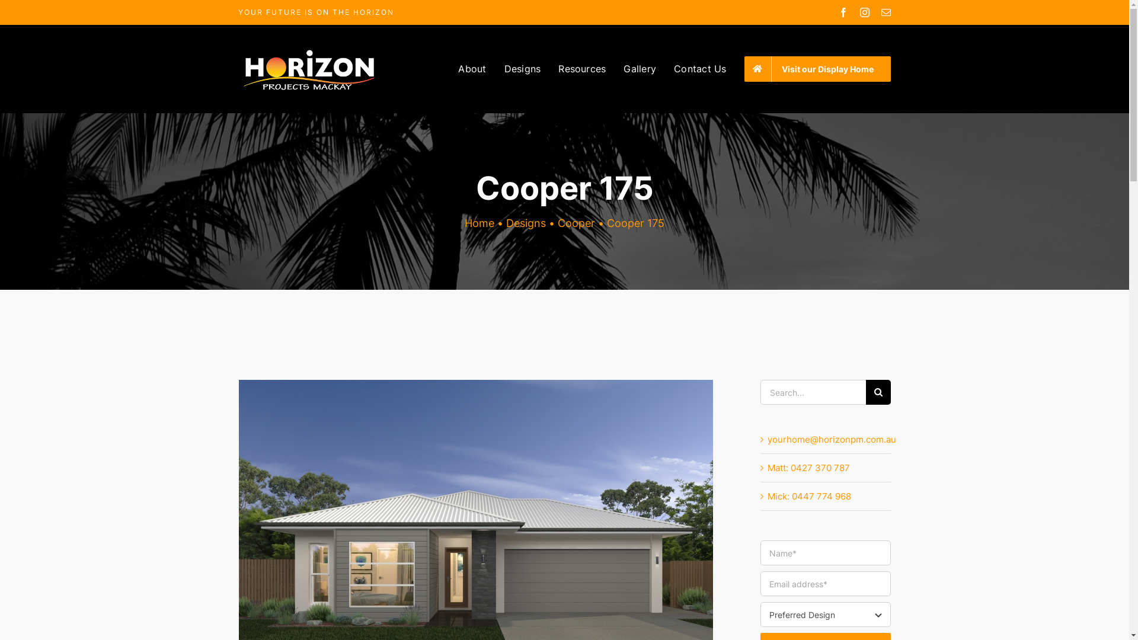 The width and height of the screenshot is (1138, 640). I want to click on Matt: 0427 370 787, so click(808, 468).